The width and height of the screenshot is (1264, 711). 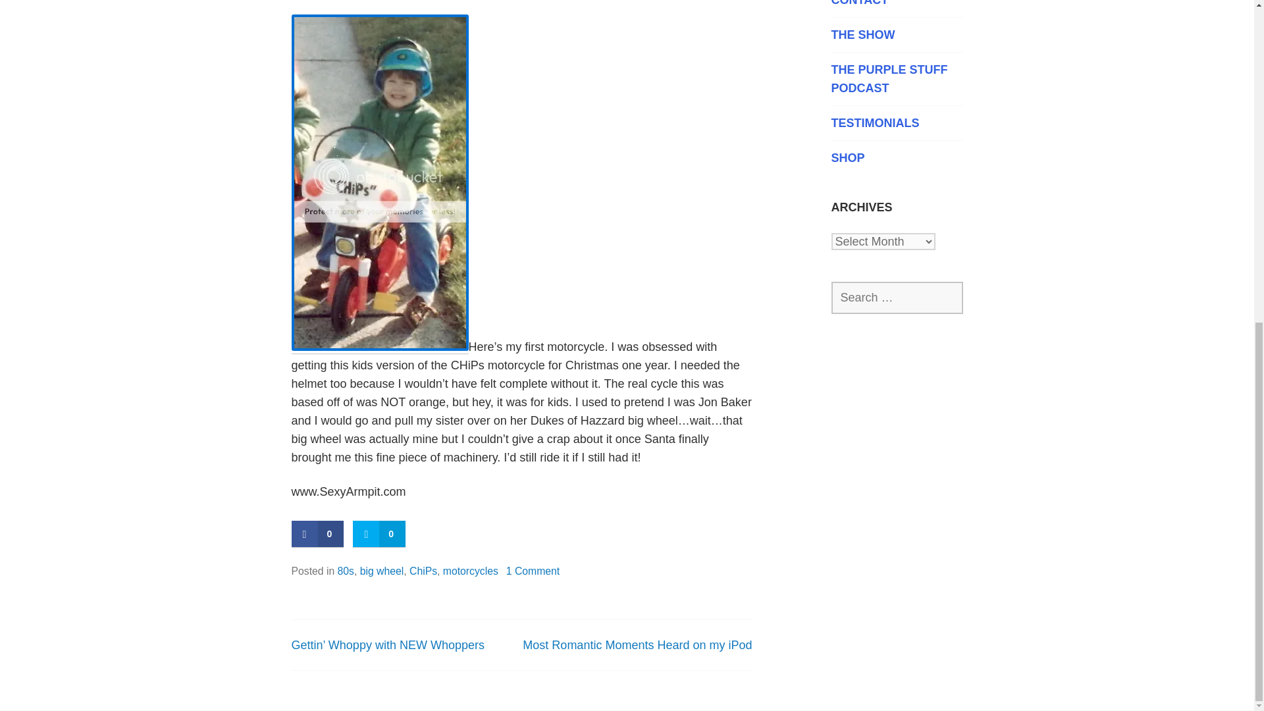 I want to click on big wheel, so click(x=382, y=570).